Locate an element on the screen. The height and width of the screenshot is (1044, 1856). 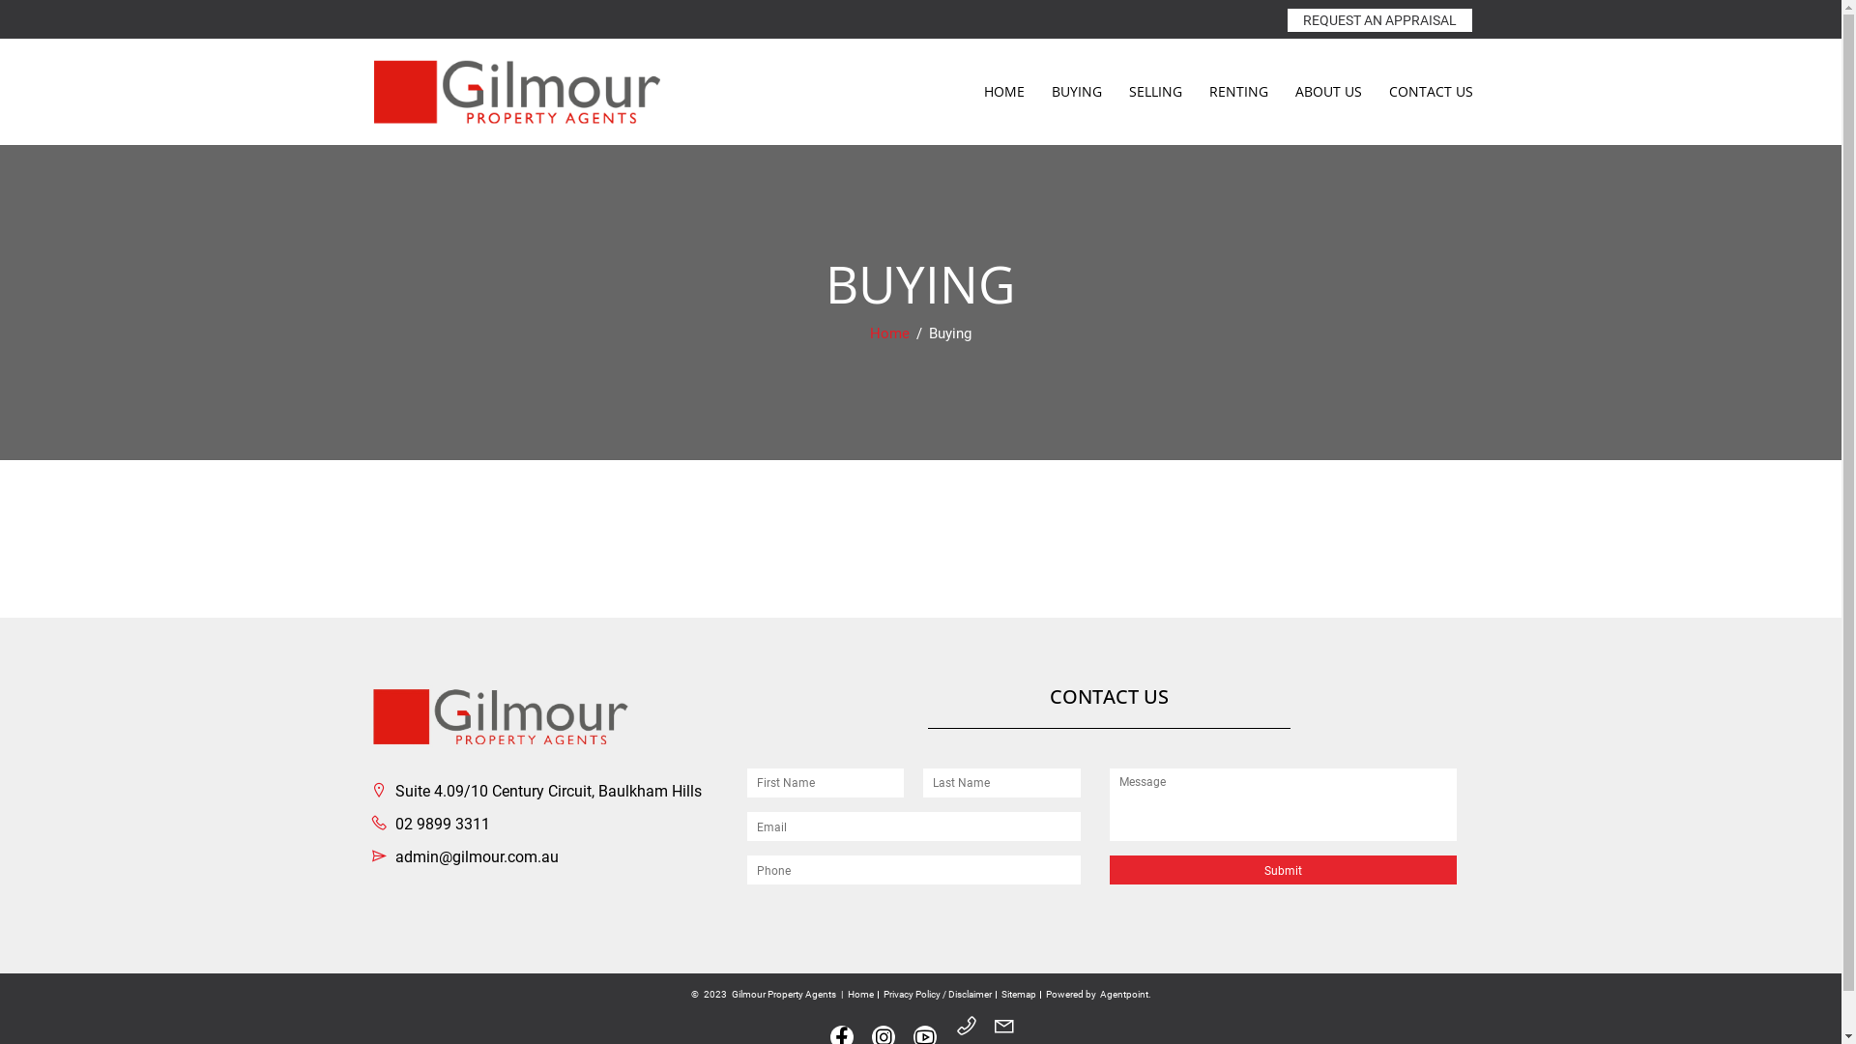
RENTING is located at coordinates (1237, 92).